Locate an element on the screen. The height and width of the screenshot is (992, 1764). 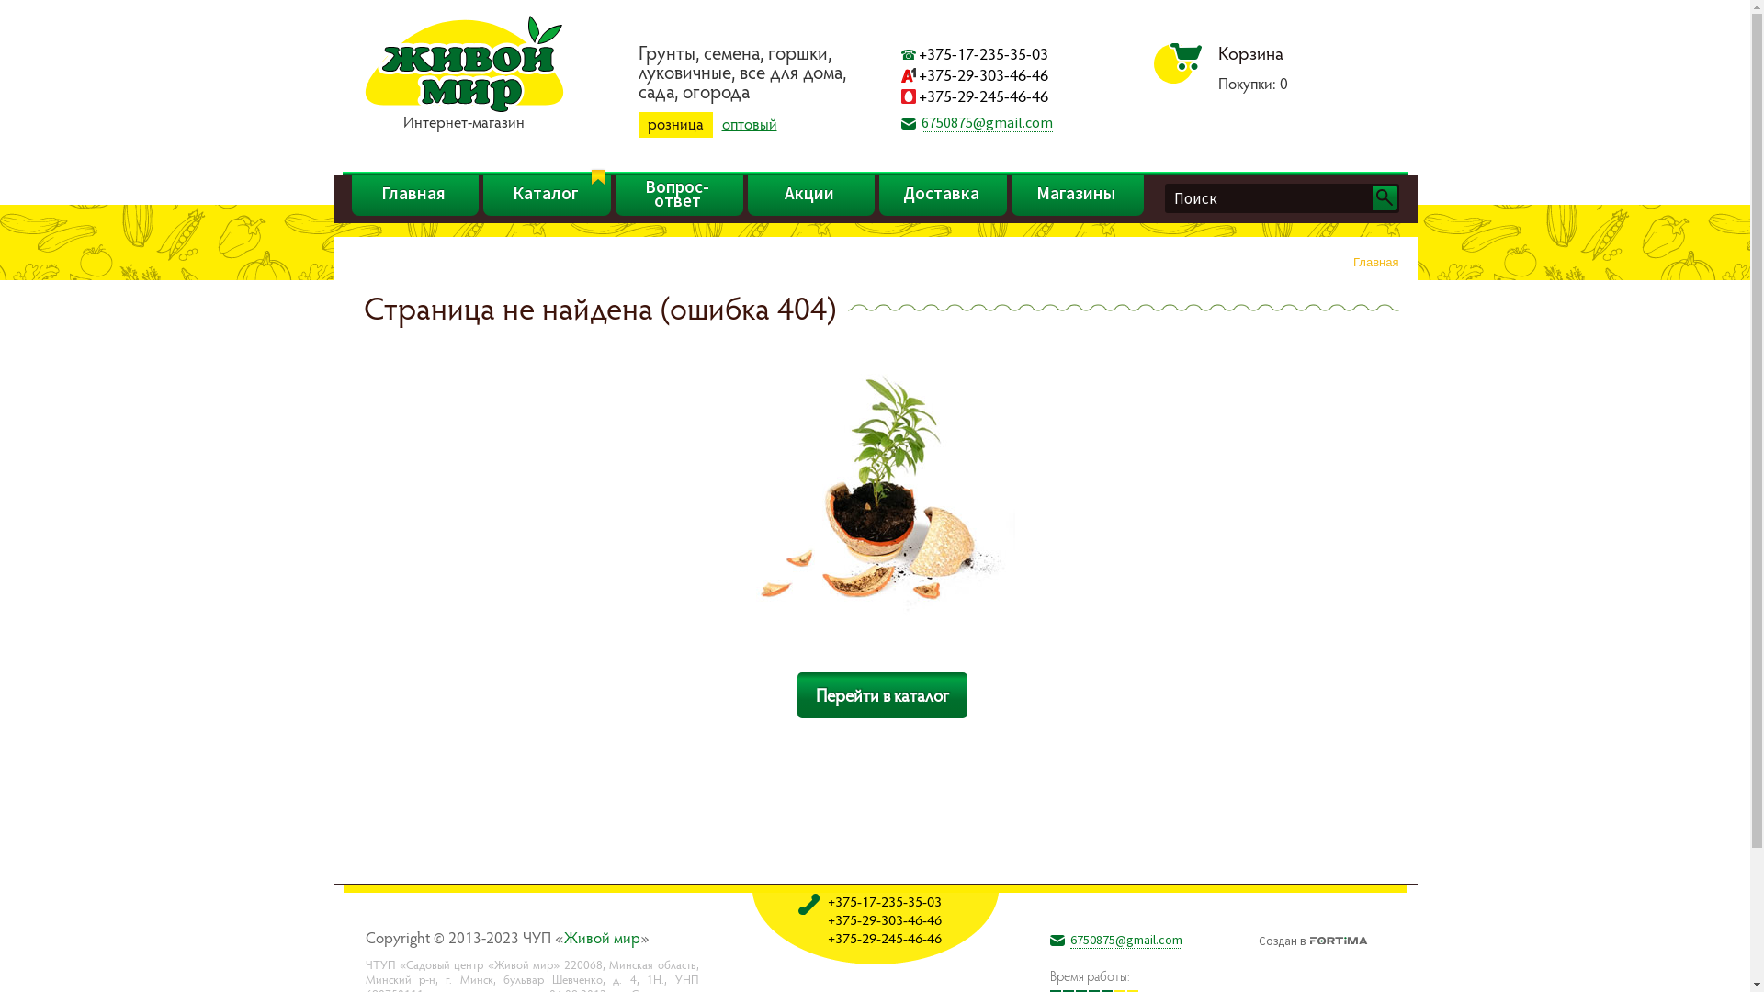
+375-29-303-46-46 is located at coordinates (884, 919).